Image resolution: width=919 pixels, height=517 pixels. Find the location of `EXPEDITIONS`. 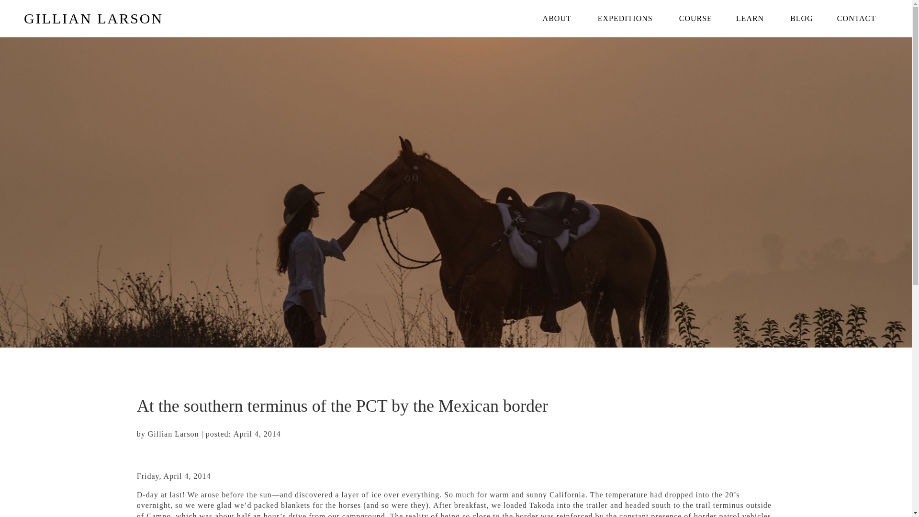

EXPEDITIONS is located at coordinates (626, 18).